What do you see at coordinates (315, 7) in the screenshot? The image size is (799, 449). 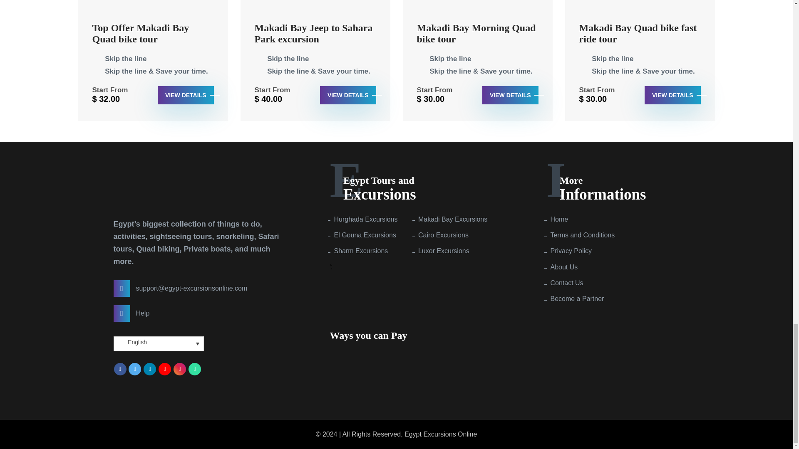 I see `Makadi Bay Jeep to Sahara Park excursion 2` at bounding box center [315, 7].